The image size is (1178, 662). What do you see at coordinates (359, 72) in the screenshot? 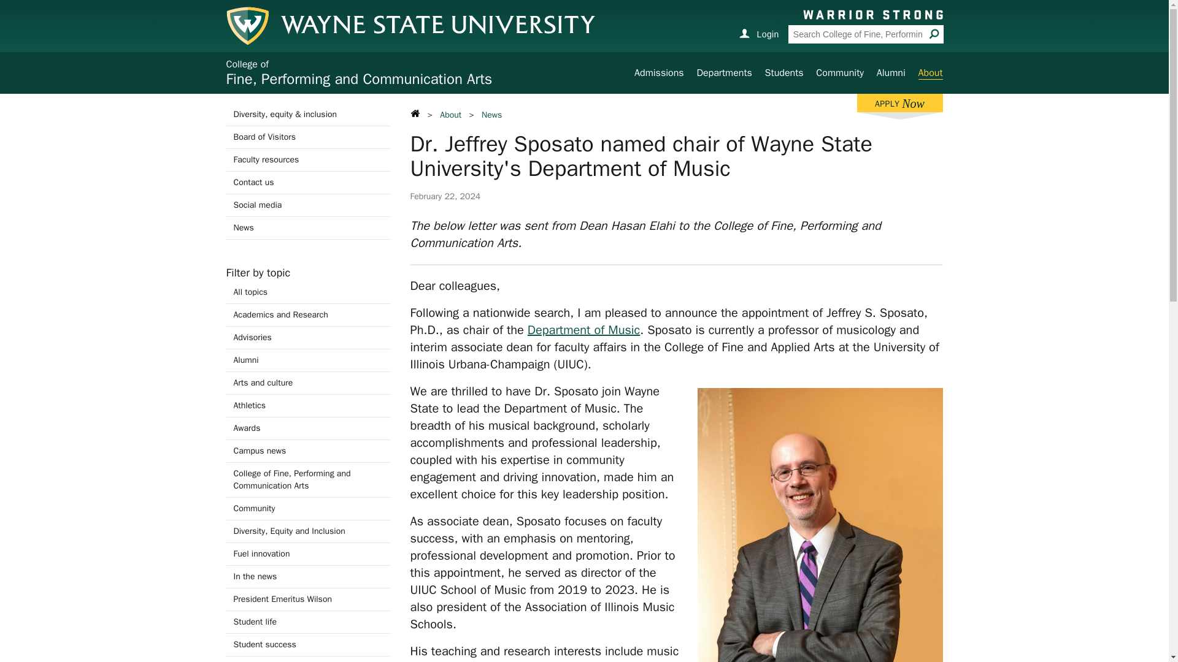
I see `About` at bounding box center [359, 72].